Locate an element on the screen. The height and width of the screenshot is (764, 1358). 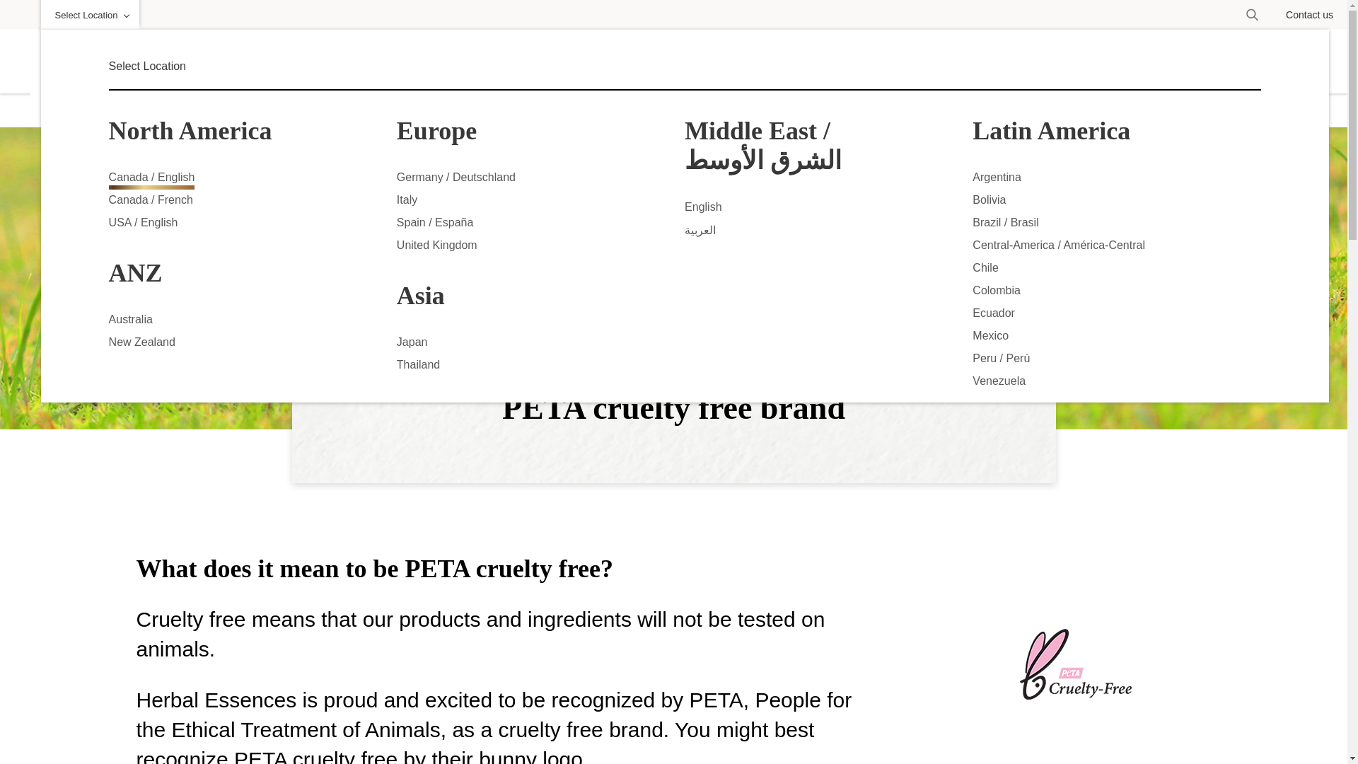
Home is located at coordinates (80, 91).